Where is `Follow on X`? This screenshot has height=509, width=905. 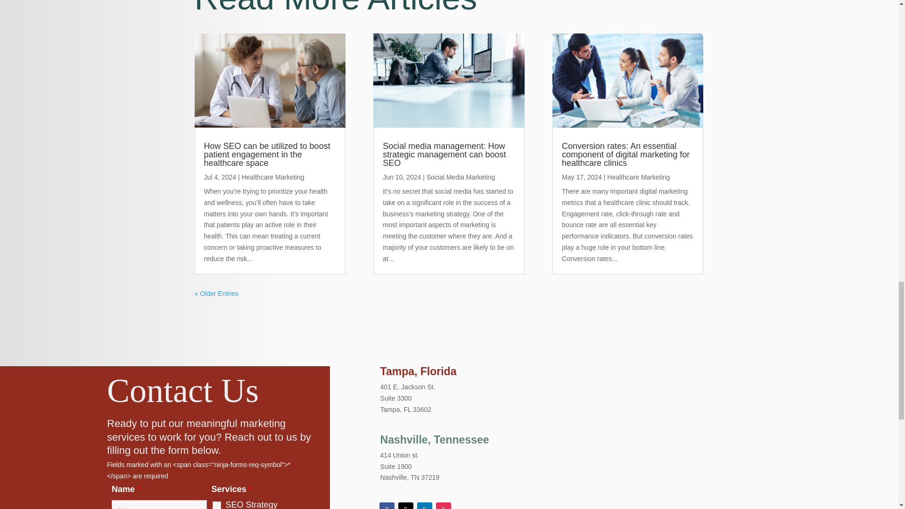 Follow on X is located at coordinates (405, 505).